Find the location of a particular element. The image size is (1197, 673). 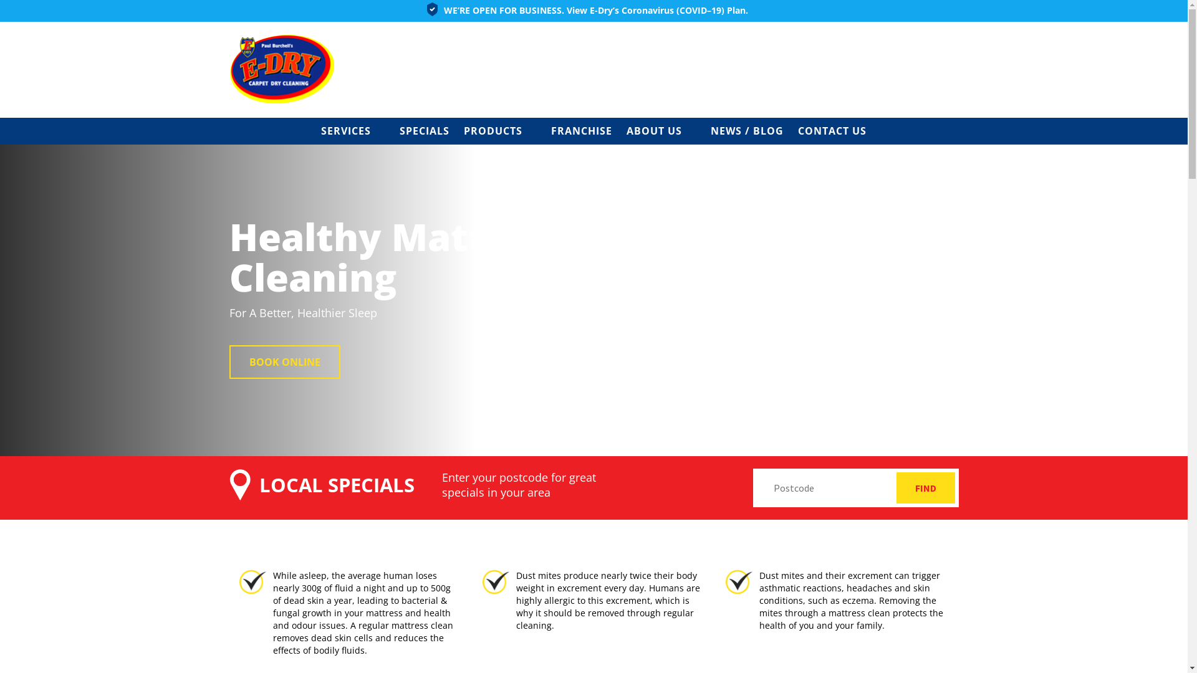

SPECIALS is located at coordinates (425, 131).